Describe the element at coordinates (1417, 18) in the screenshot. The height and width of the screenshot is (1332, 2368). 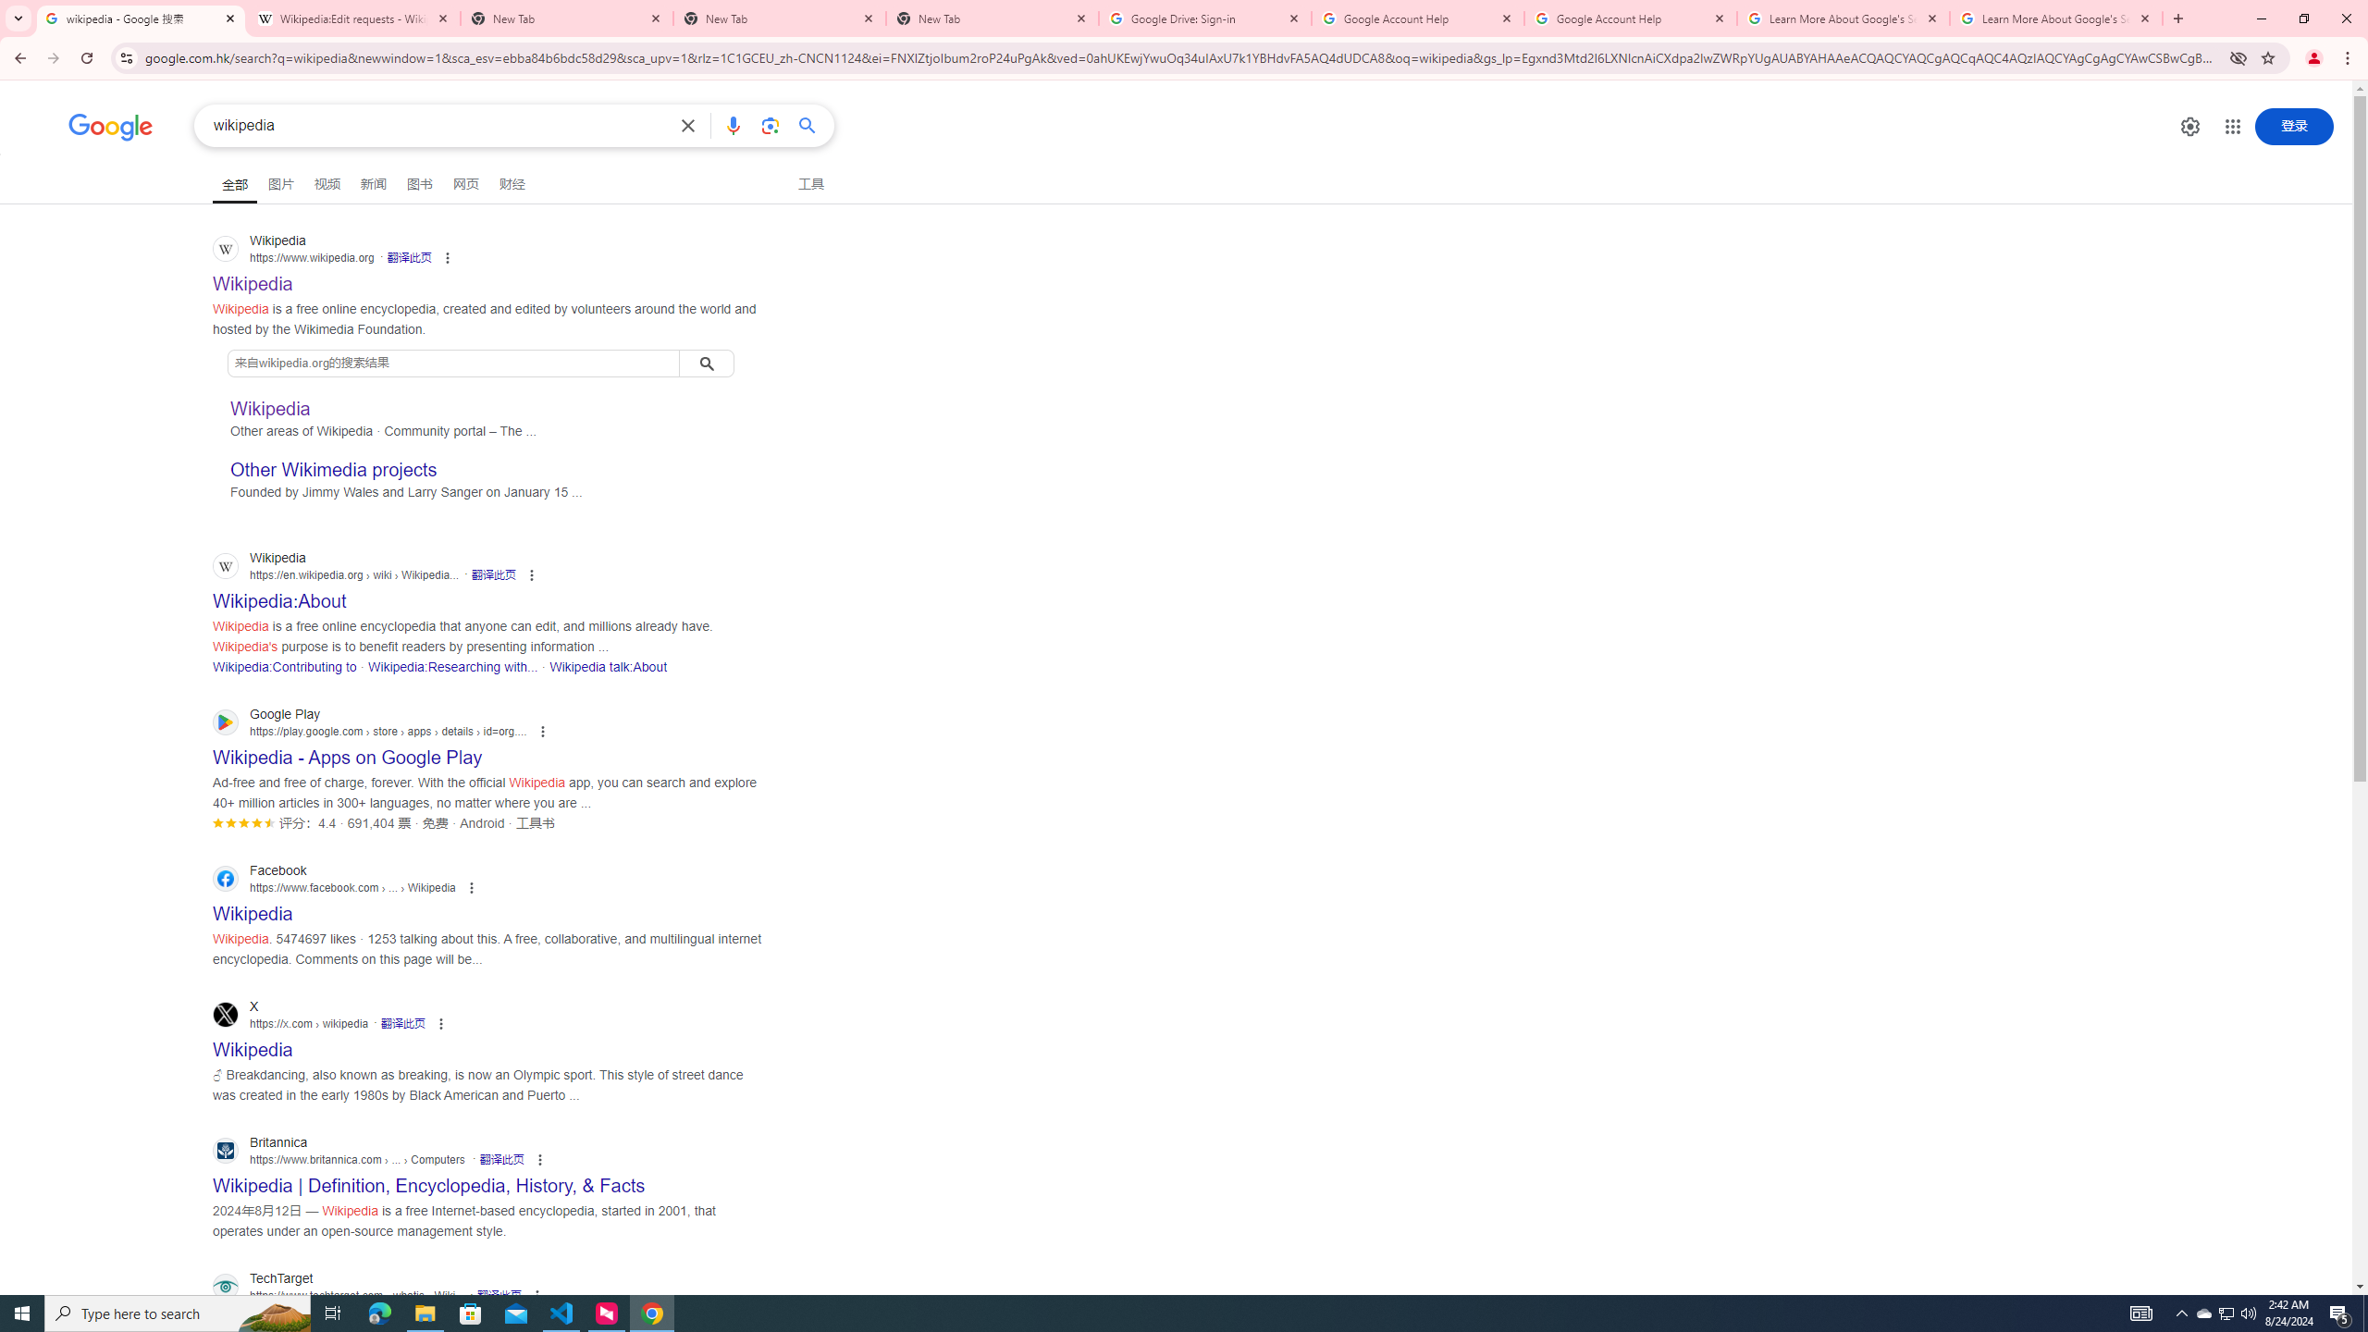
I see `Google Account Help` at that location.